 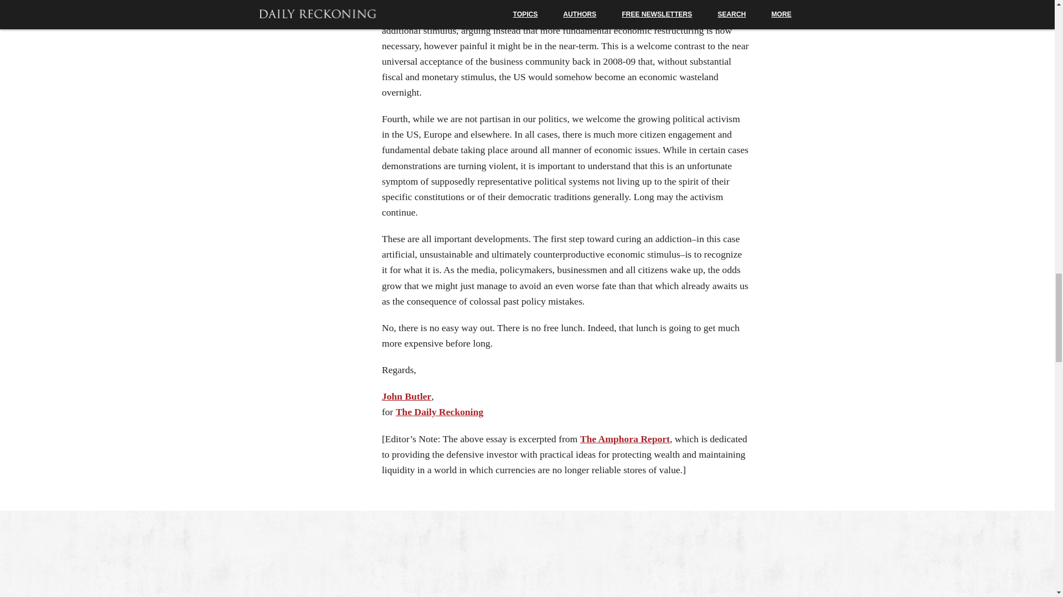 What do you see at coordinates (406, 396) in the screenshot?
I see `John Butler` at bounding box center [406, 396].